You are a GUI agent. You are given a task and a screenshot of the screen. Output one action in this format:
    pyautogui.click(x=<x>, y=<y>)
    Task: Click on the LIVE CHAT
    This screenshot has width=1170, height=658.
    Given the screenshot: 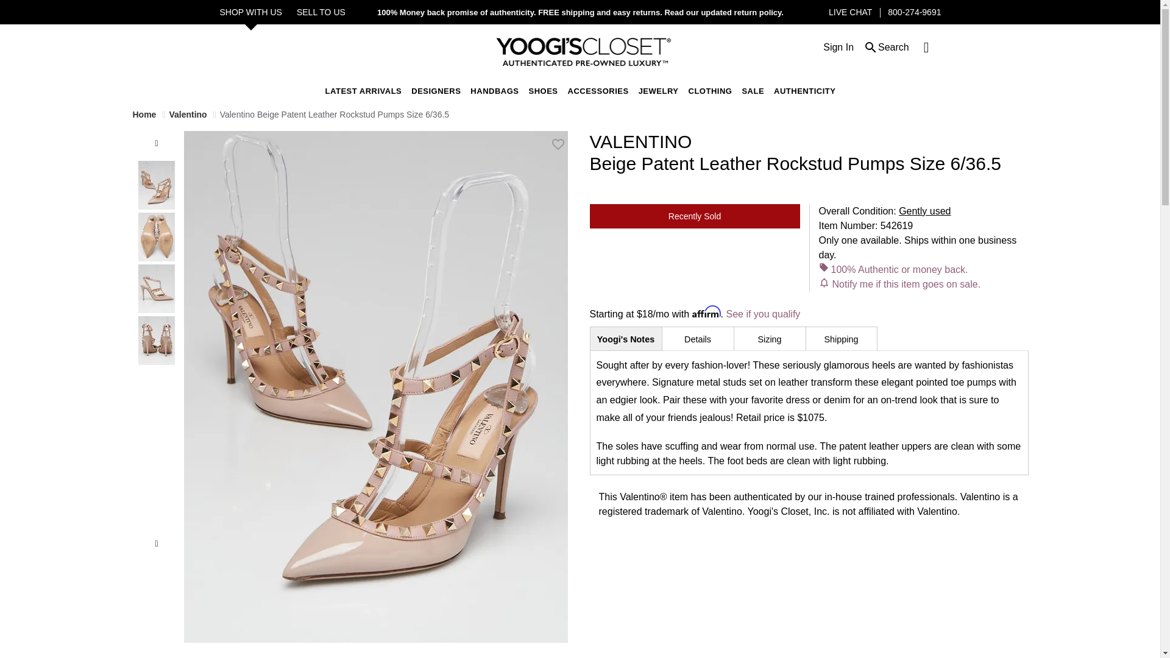 What is the action you would take?
    pyautogui.click(x=849, y=12)
    